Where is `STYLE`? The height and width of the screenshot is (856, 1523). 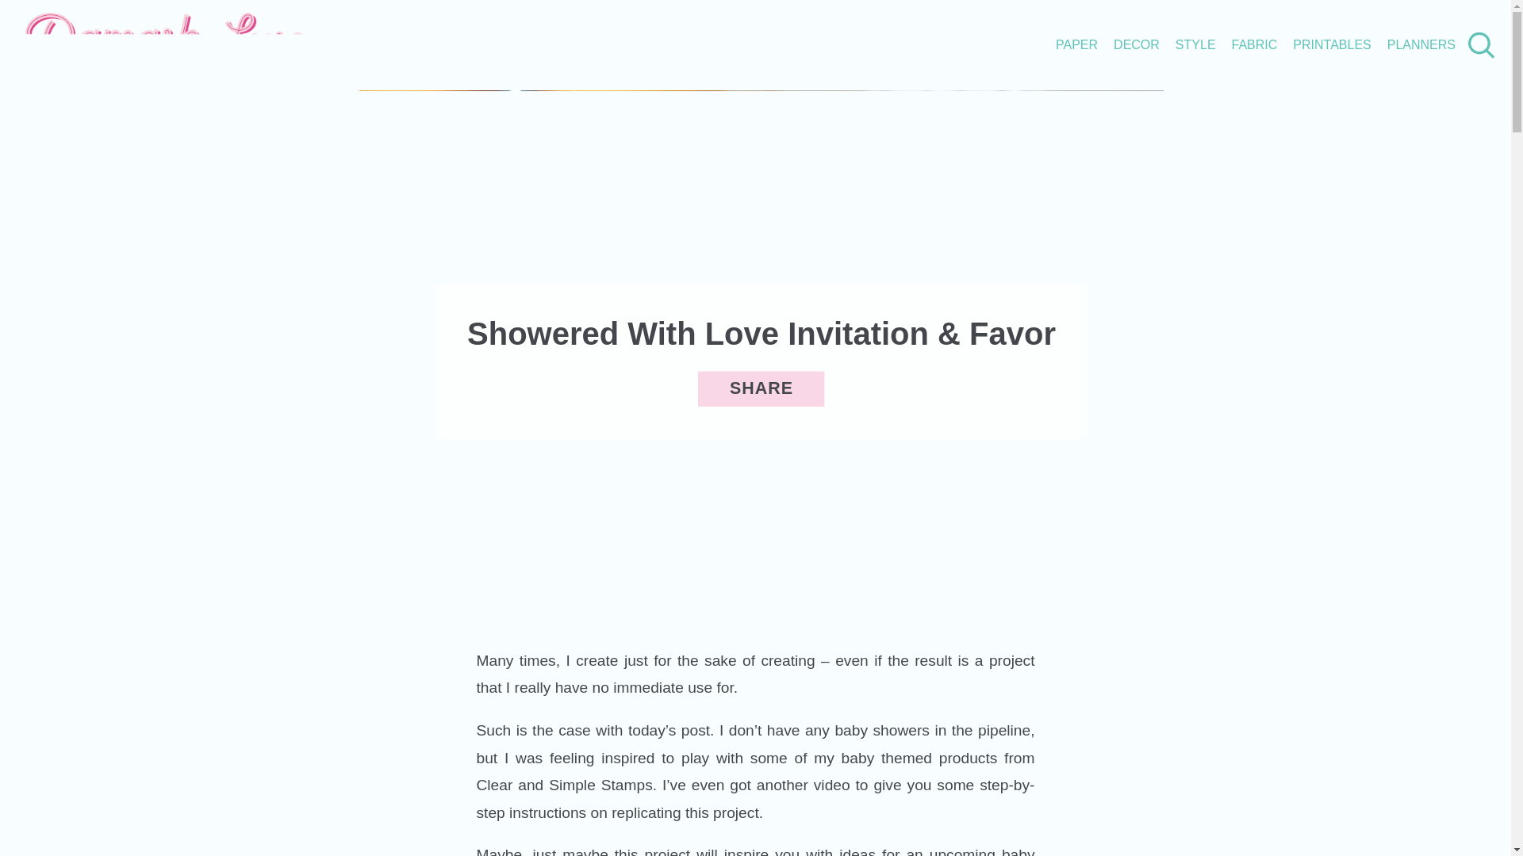
STYLE is located at coordinates (1195, 44).